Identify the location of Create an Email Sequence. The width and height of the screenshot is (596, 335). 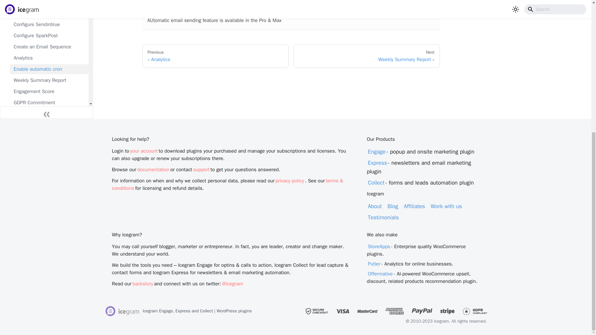
(49, 47).